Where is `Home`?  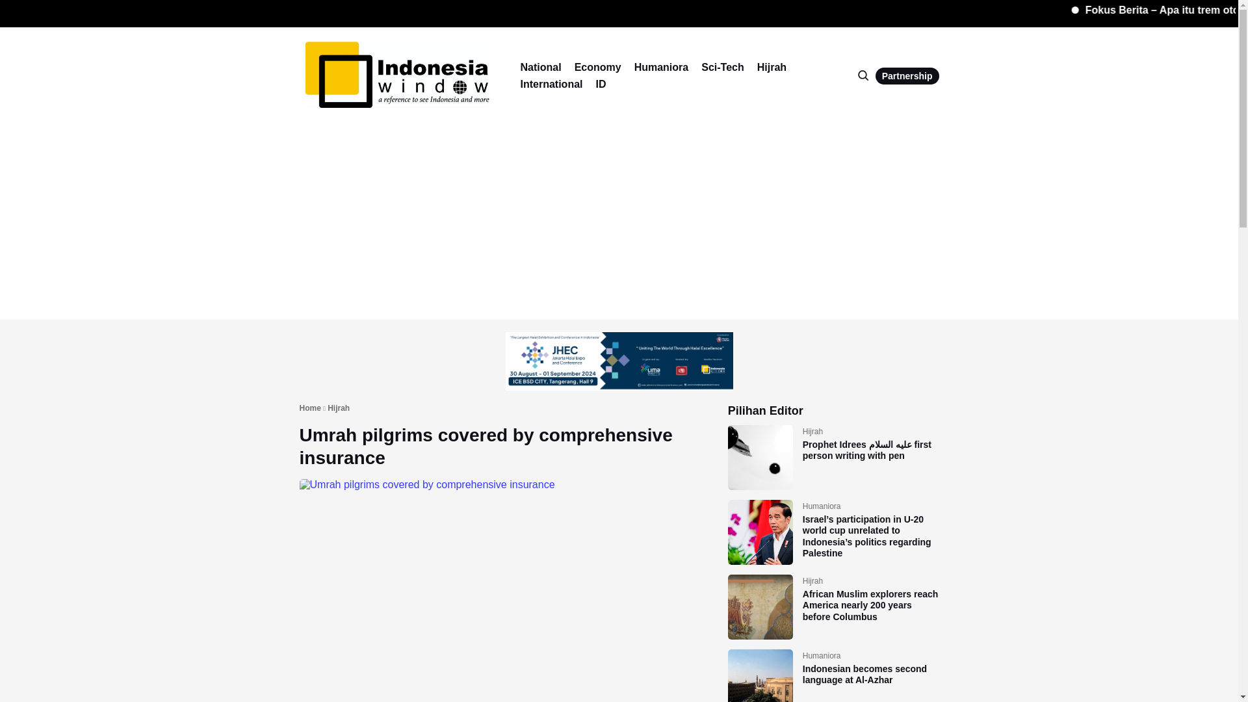
Home is located at coordinates (309, 409).